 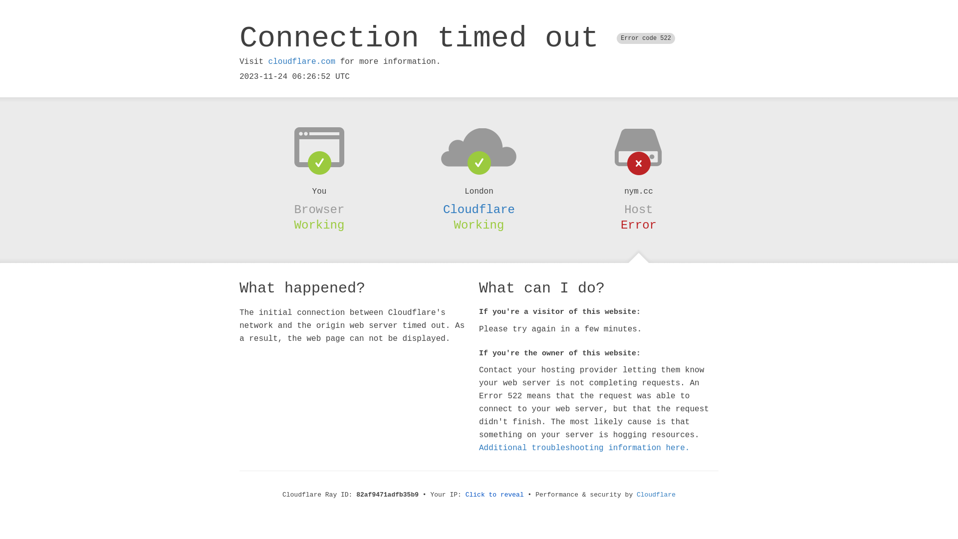 I want to click on Click to reveal, so click(x=495, y=495).